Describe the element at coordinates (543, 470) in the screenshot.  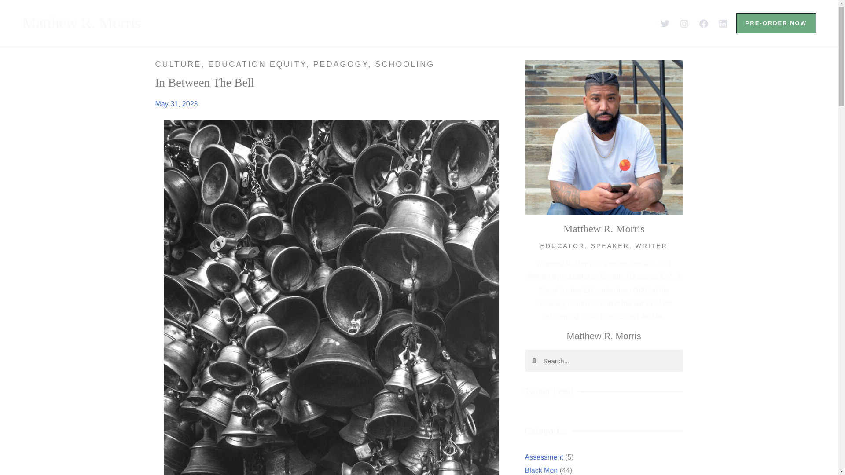
I see `Black Men` at that location.